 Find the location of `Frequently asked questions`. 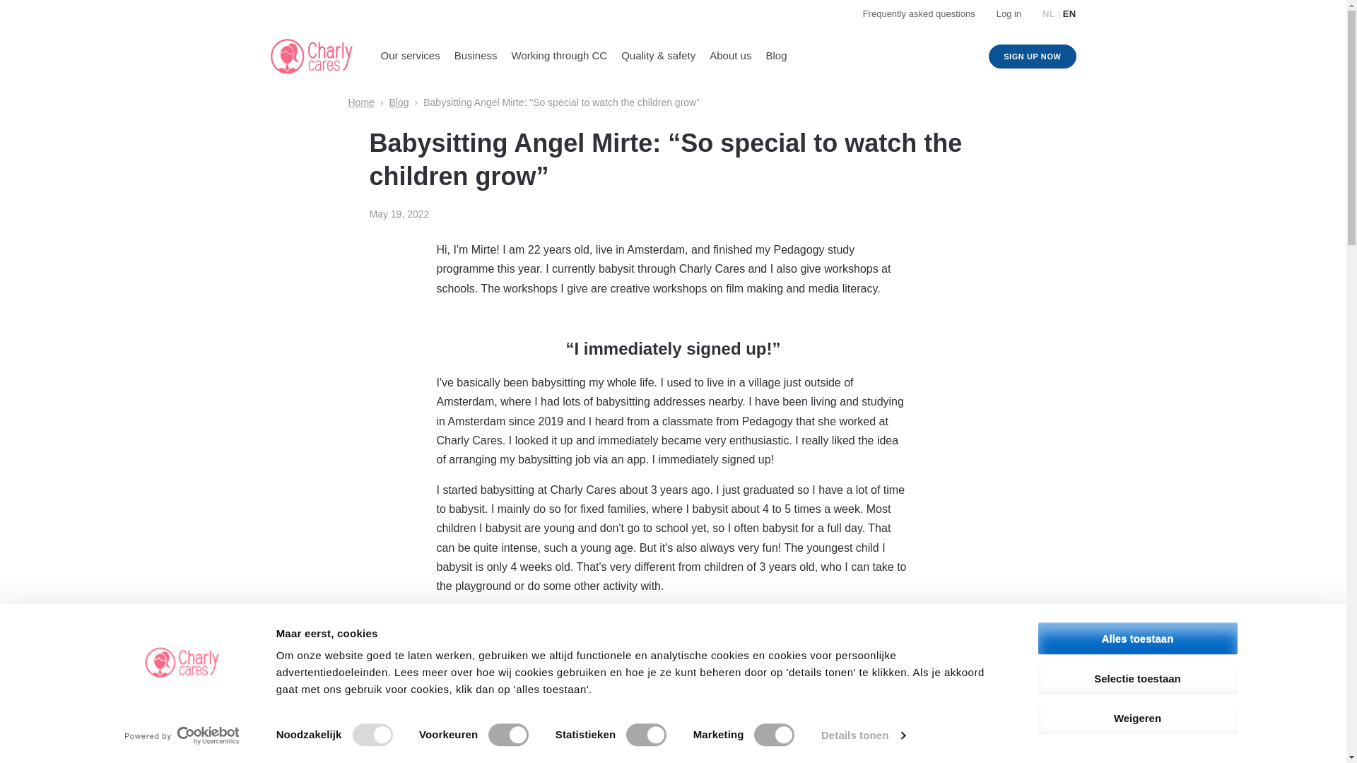

Frequently asked questions is located at coordinates (919, 13).